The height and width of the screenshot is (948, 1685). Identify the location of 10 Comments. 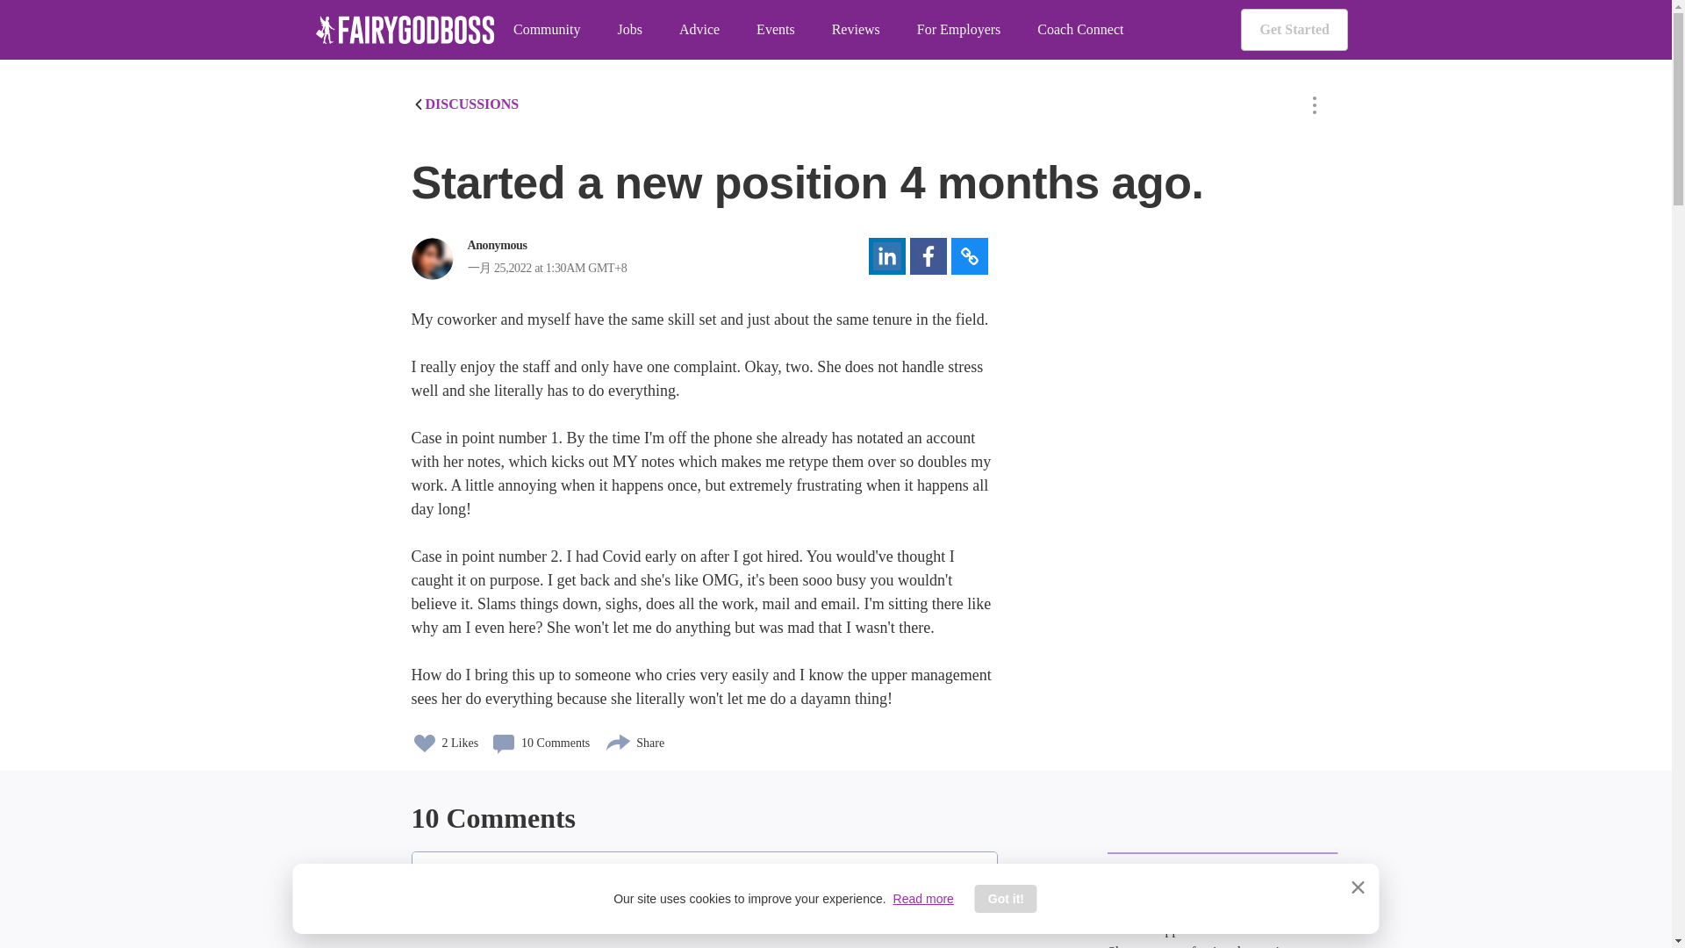
(540, 736).